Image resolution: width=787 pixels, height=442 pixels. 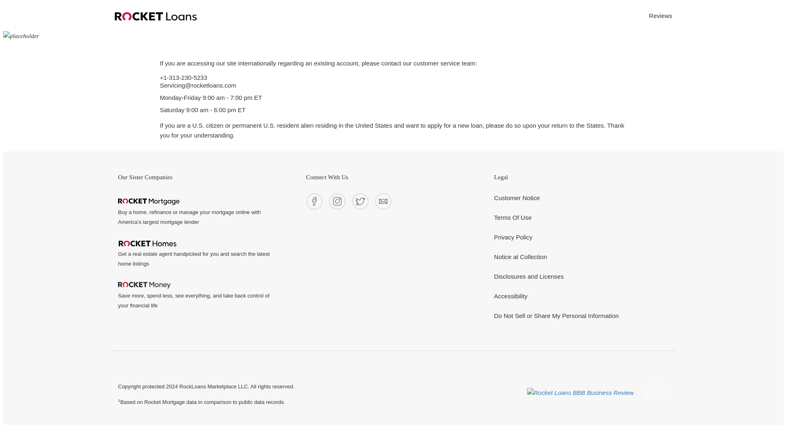 What do you see at coordinates (148, 243) in the screenshot?
I see `Rocket Homes` at bounding box center [148, 243].